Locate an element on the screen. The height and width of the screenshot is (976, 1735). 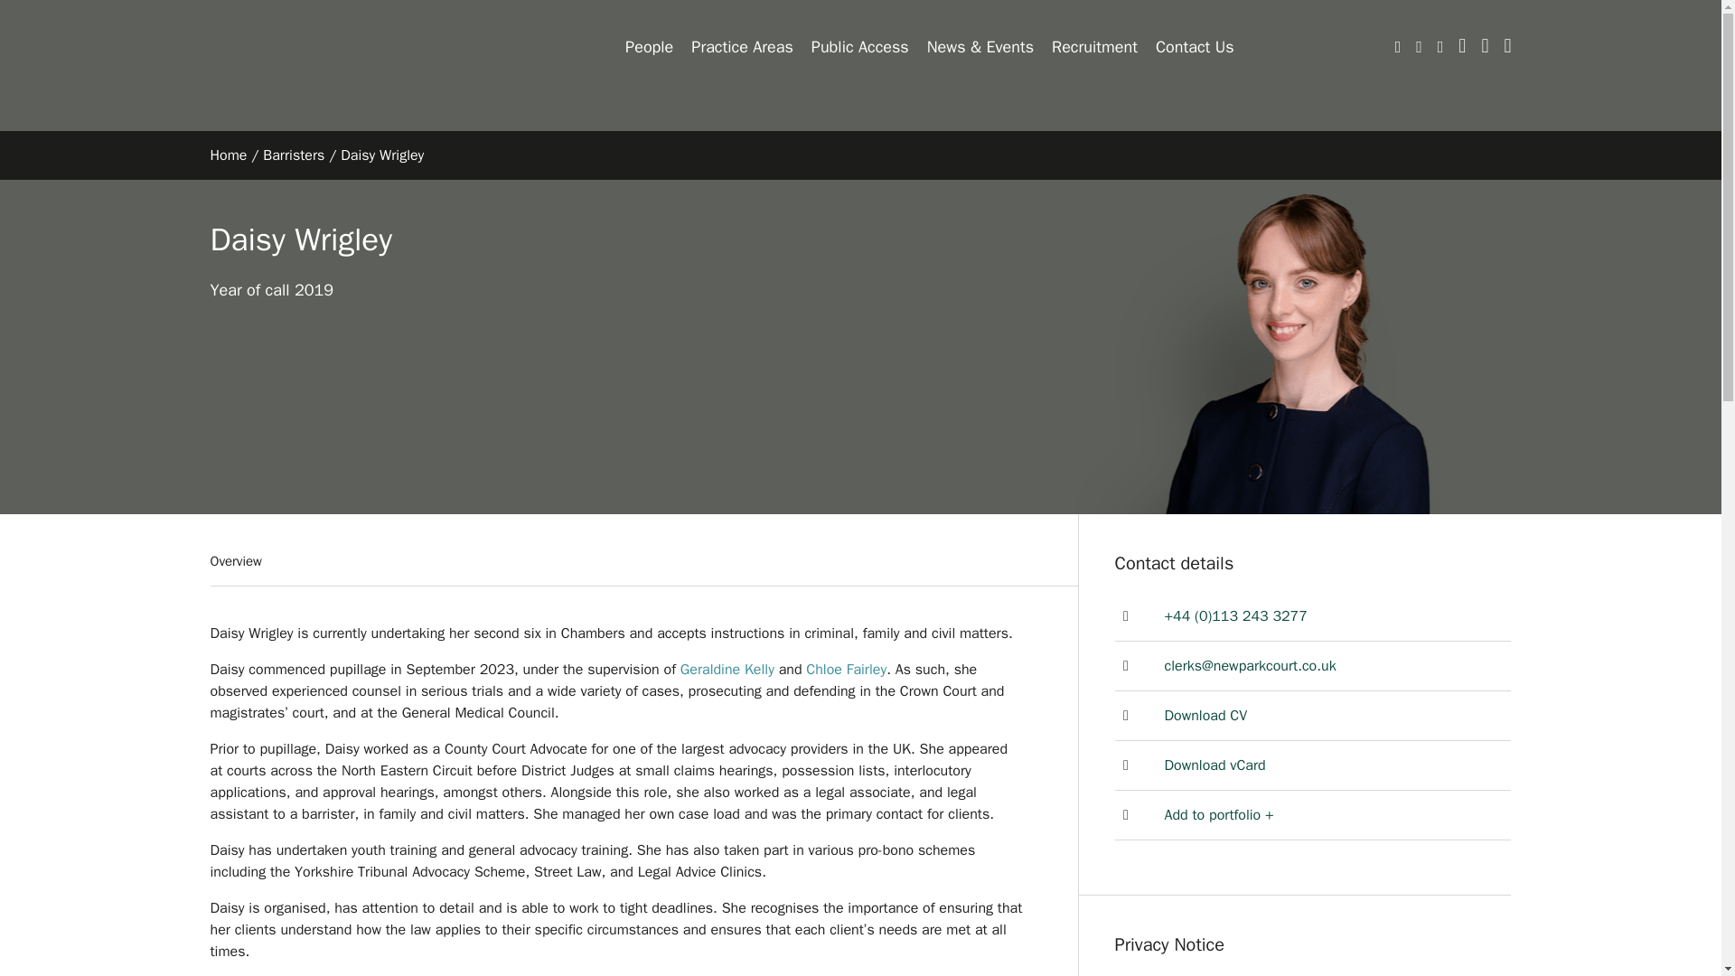
Overview is located at coordinates (251, 568).